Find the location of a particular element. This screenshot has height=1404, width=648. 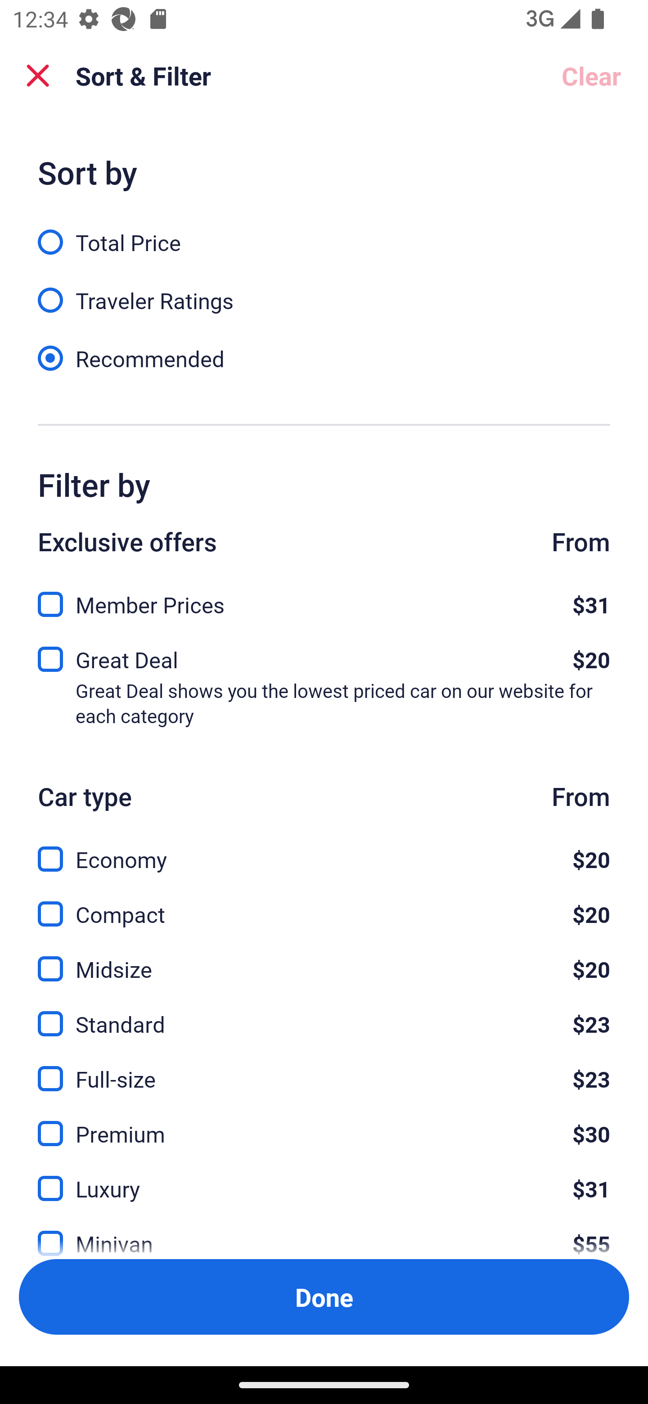

Minivan, $55 Minivan $55 is located at coordinates (324, 1233).